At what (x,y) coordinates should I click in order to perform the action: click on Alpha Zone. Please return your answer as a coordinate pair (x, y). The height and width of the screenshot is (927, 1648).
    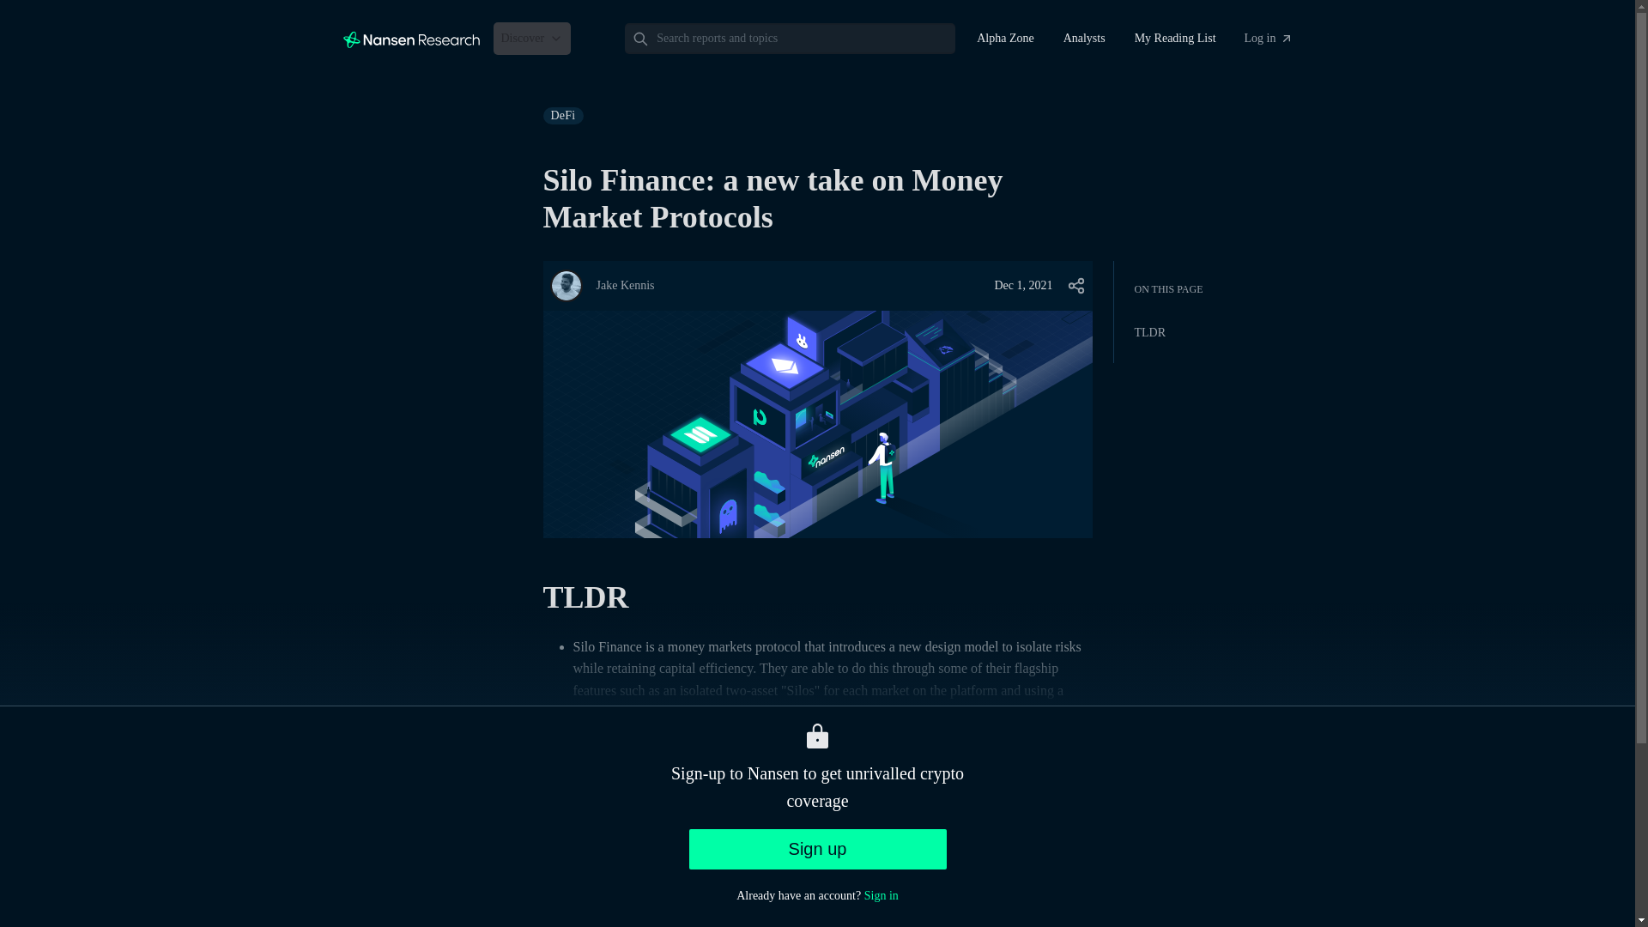
    Looking at the image, I should click on (1004, 38).